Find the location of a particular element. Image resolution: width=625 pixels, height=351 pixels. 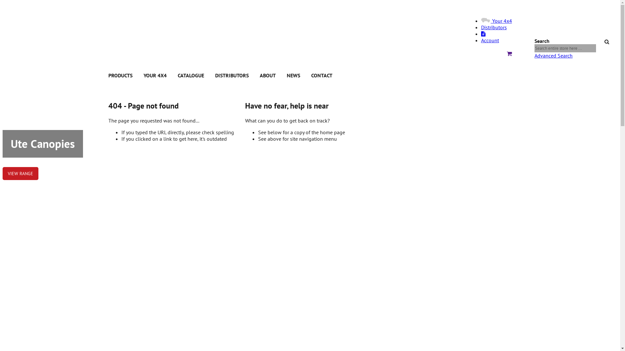

Account is located at coordinates (490, 40).